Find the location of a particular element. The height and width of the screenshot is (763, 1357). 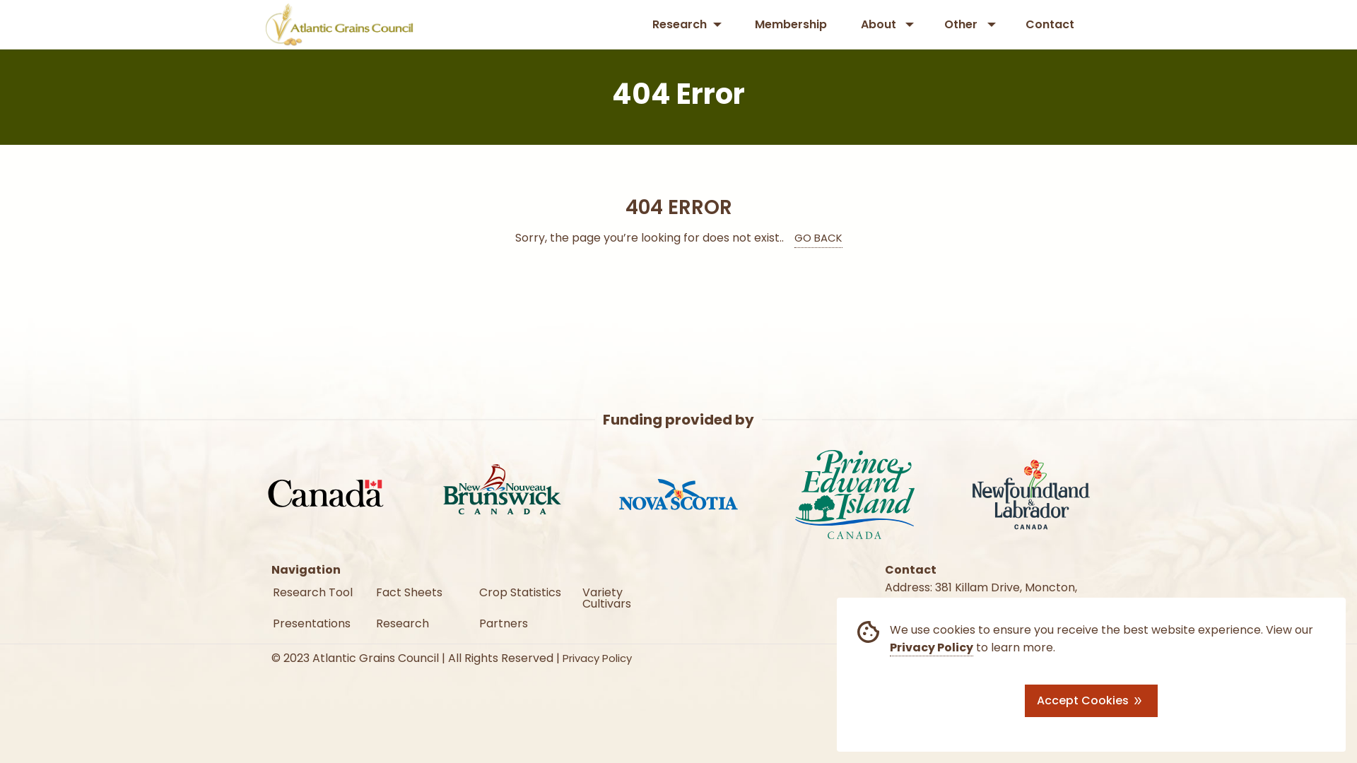

Research Tool is located at coordinates (317, 589).